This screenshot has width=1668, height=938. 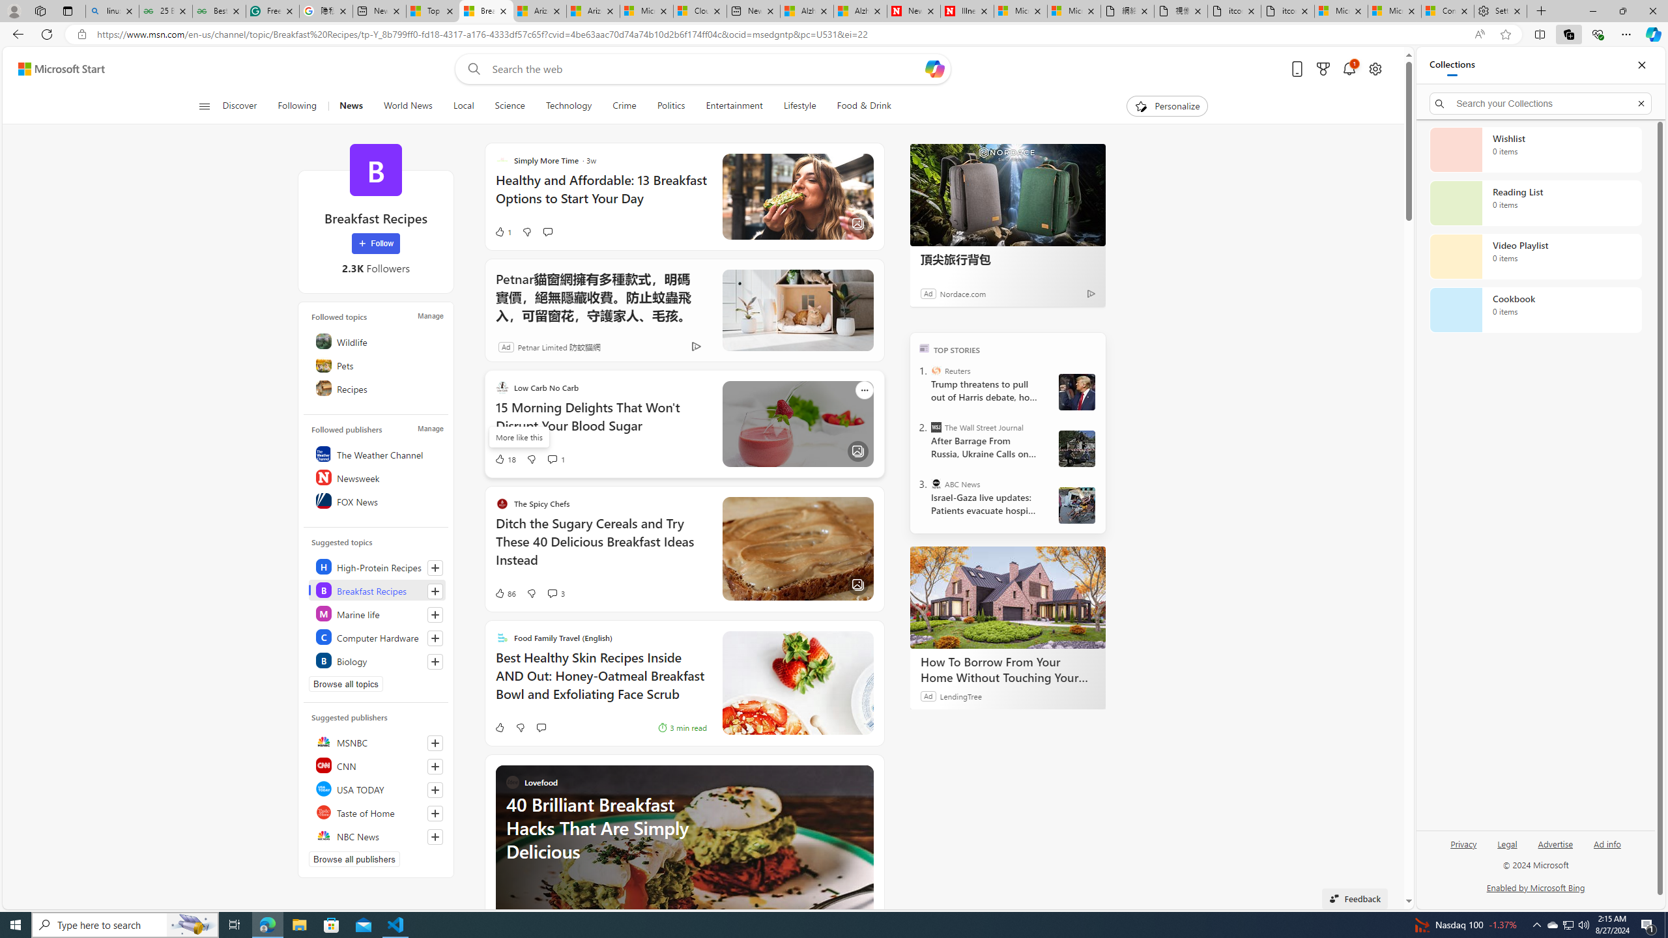 What do you see at coordinates (1448, 11) in the screenshot?
I see `Consumer Health Data Privacy Policy` at bounding box center [1448, 11].